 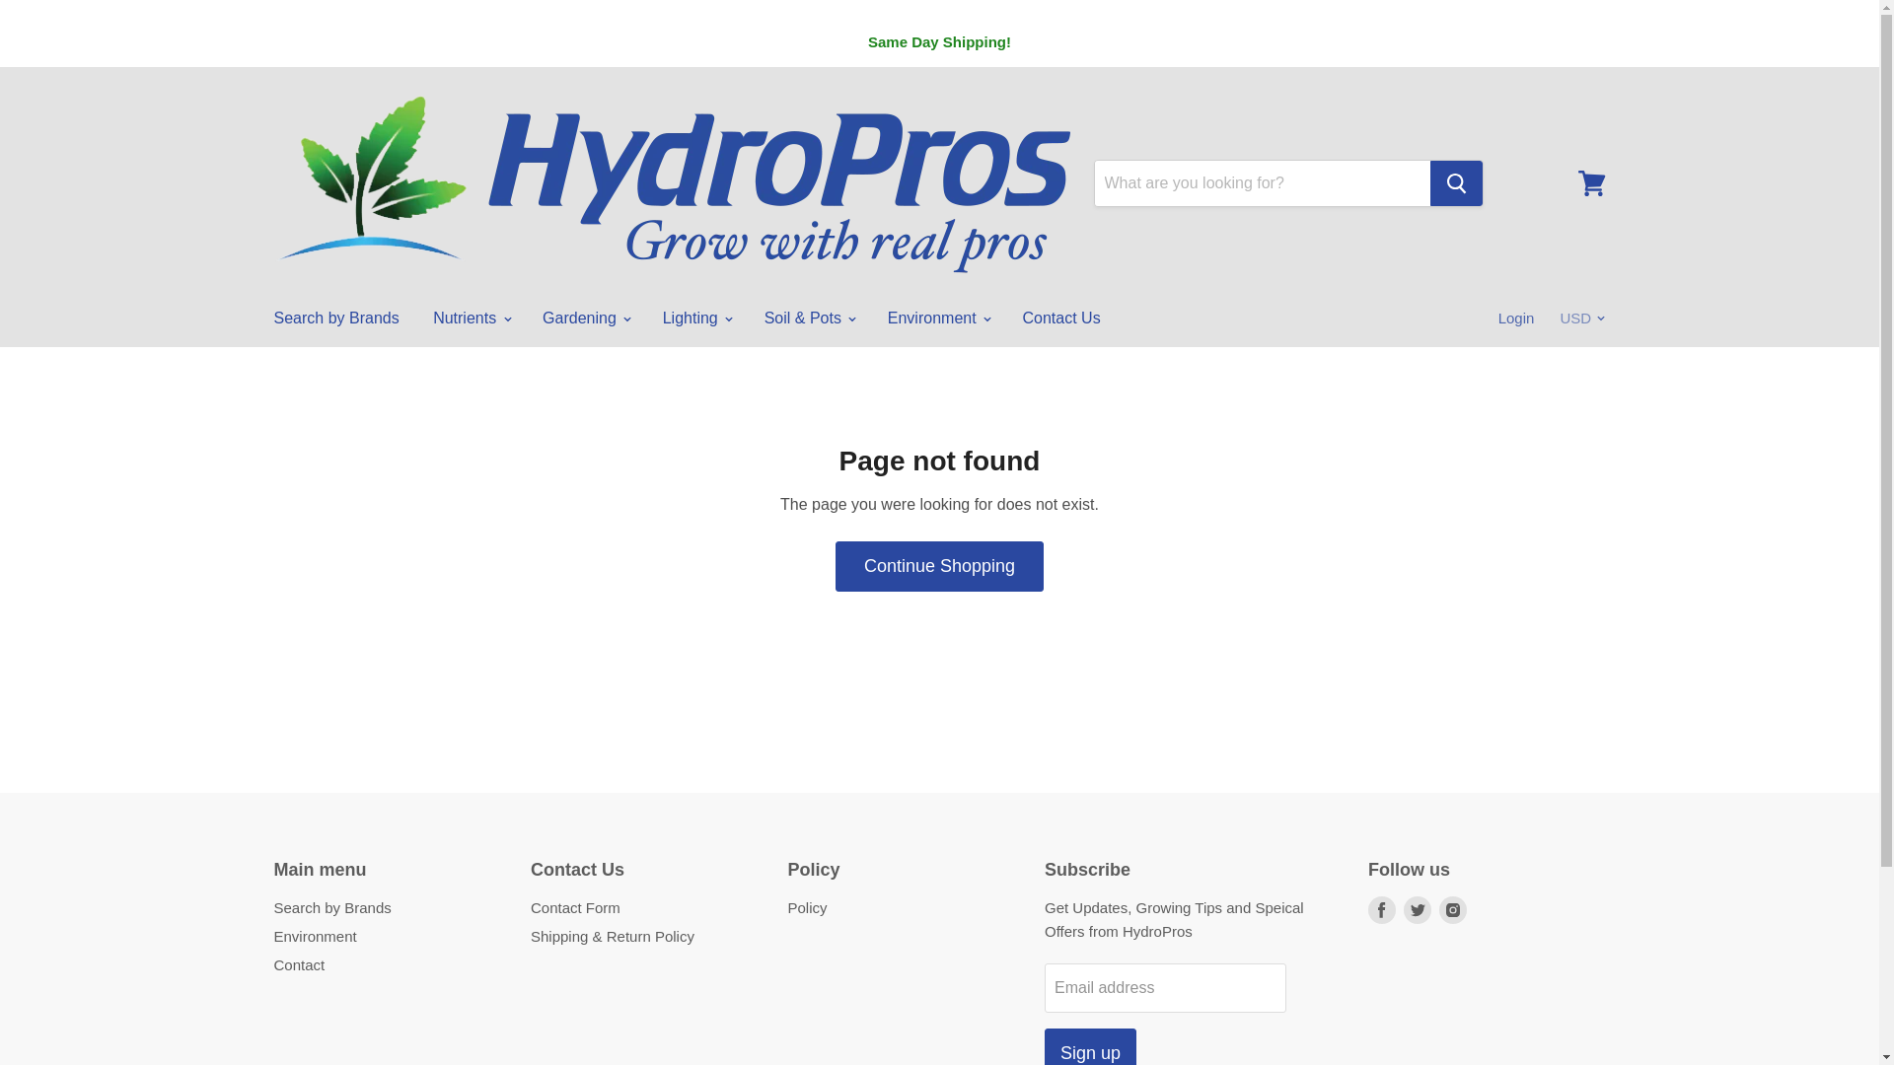 I want to click on Nutrients, so click(x=470, y=319).